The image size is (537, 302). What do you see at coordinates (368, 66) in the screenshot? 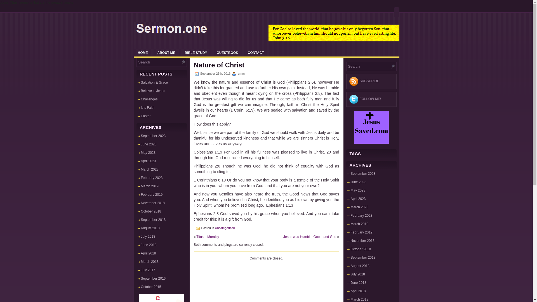
I see `Search` at bounding box center [368, 66].